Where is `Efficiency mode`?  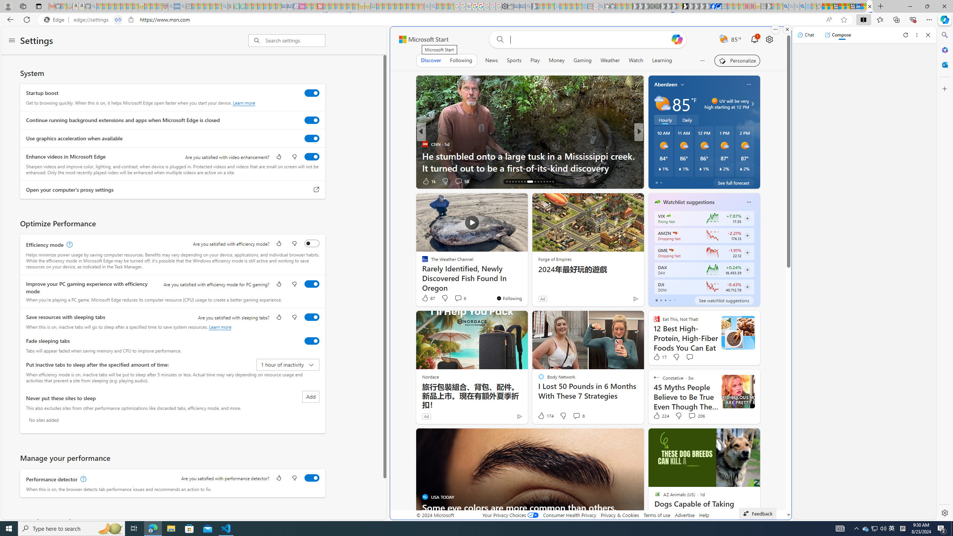 Efficiency mode is located at coordinates (312, 243).